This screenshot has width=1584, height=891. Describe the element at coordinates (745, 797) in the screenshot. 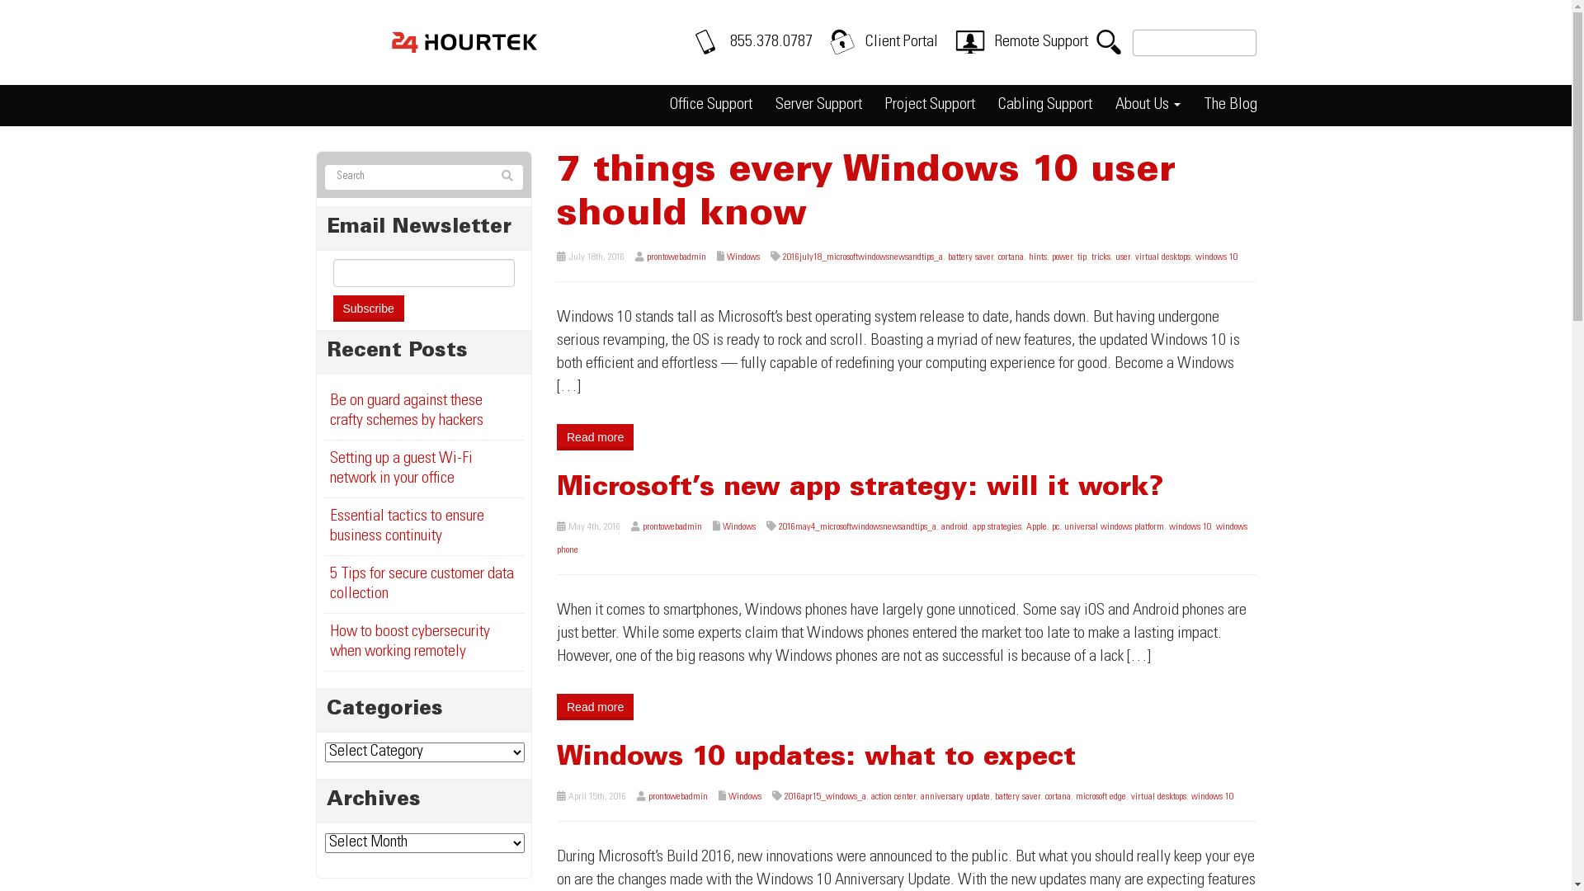

I see `Windows` at that location.